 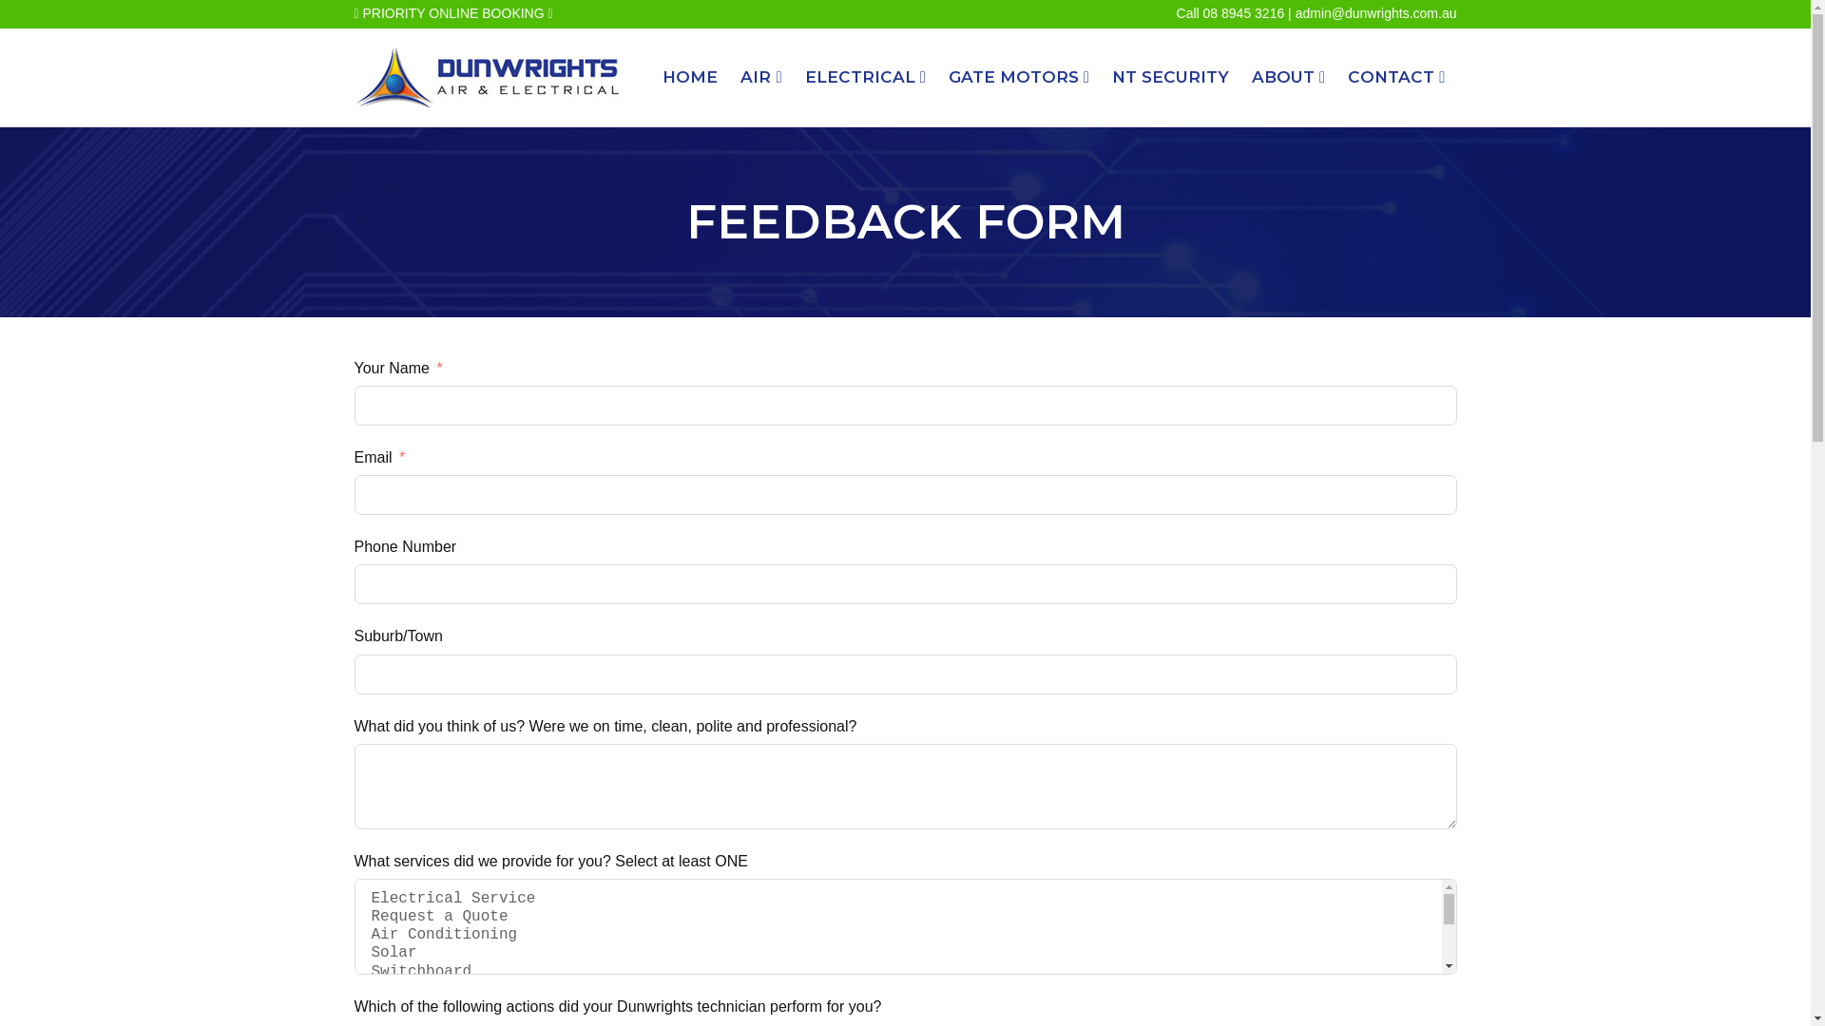 I want to click on ELECTRICAL, so click(x=865, y=78).